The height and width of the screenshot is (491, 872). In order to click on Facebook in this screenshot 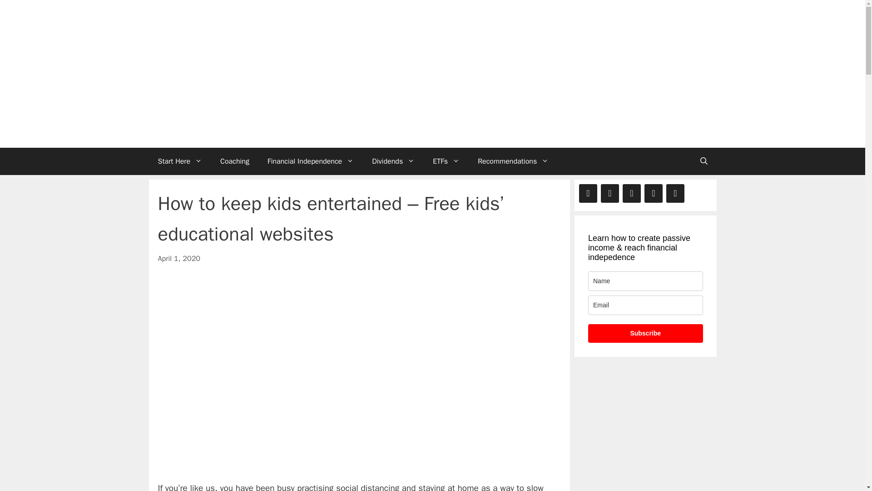, I will do `click(588, 194)`.